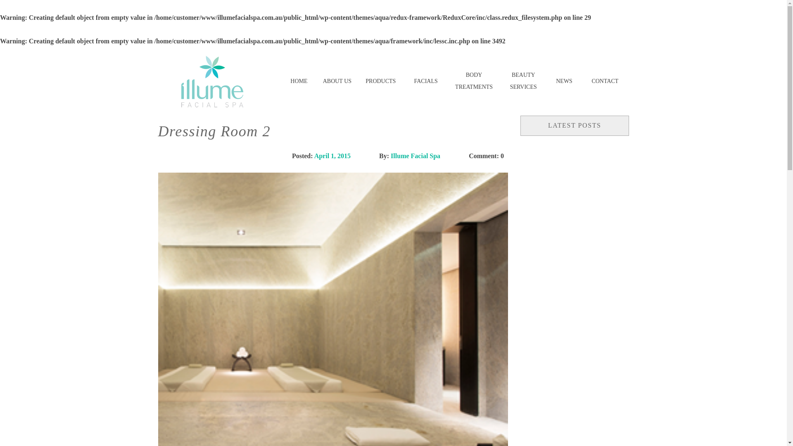 The height and width of the screenshot is (446, 793). I want to click on BEAUTY SERVICES, so click(524, 82).